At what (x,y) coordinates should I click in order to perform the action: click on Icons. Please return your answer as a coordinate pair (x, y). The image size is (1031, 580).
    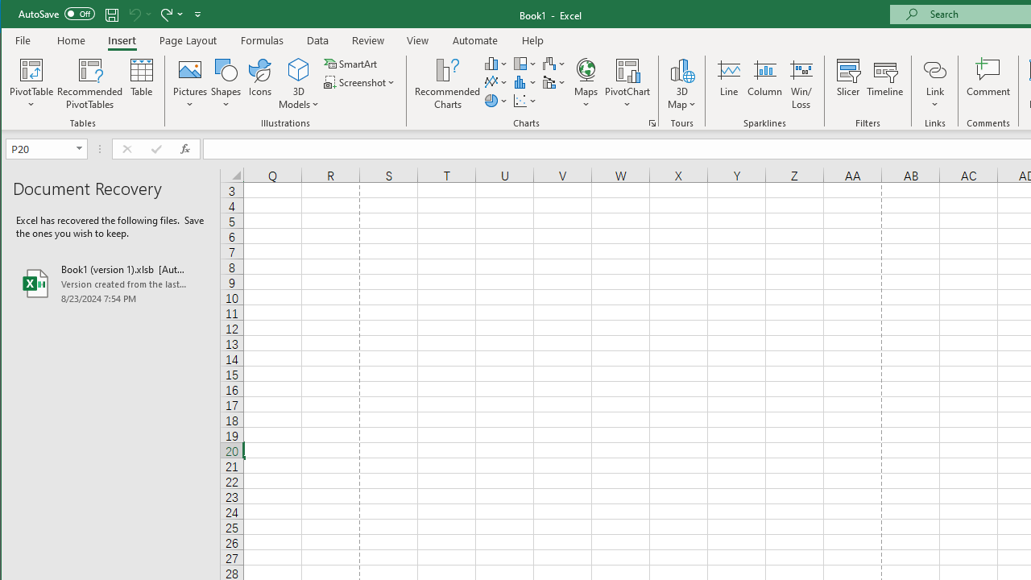
    Looking at the image, I should click on (260, 84).